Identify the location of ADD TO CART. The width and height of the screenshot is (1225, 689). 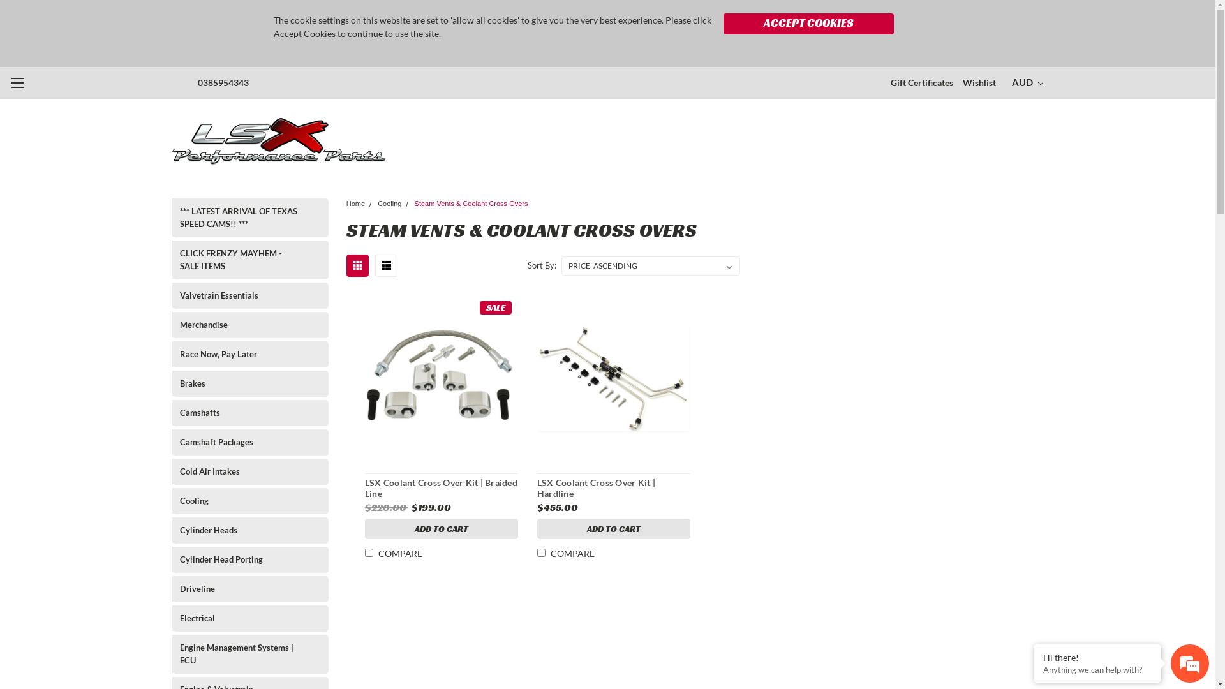
(442, 529).